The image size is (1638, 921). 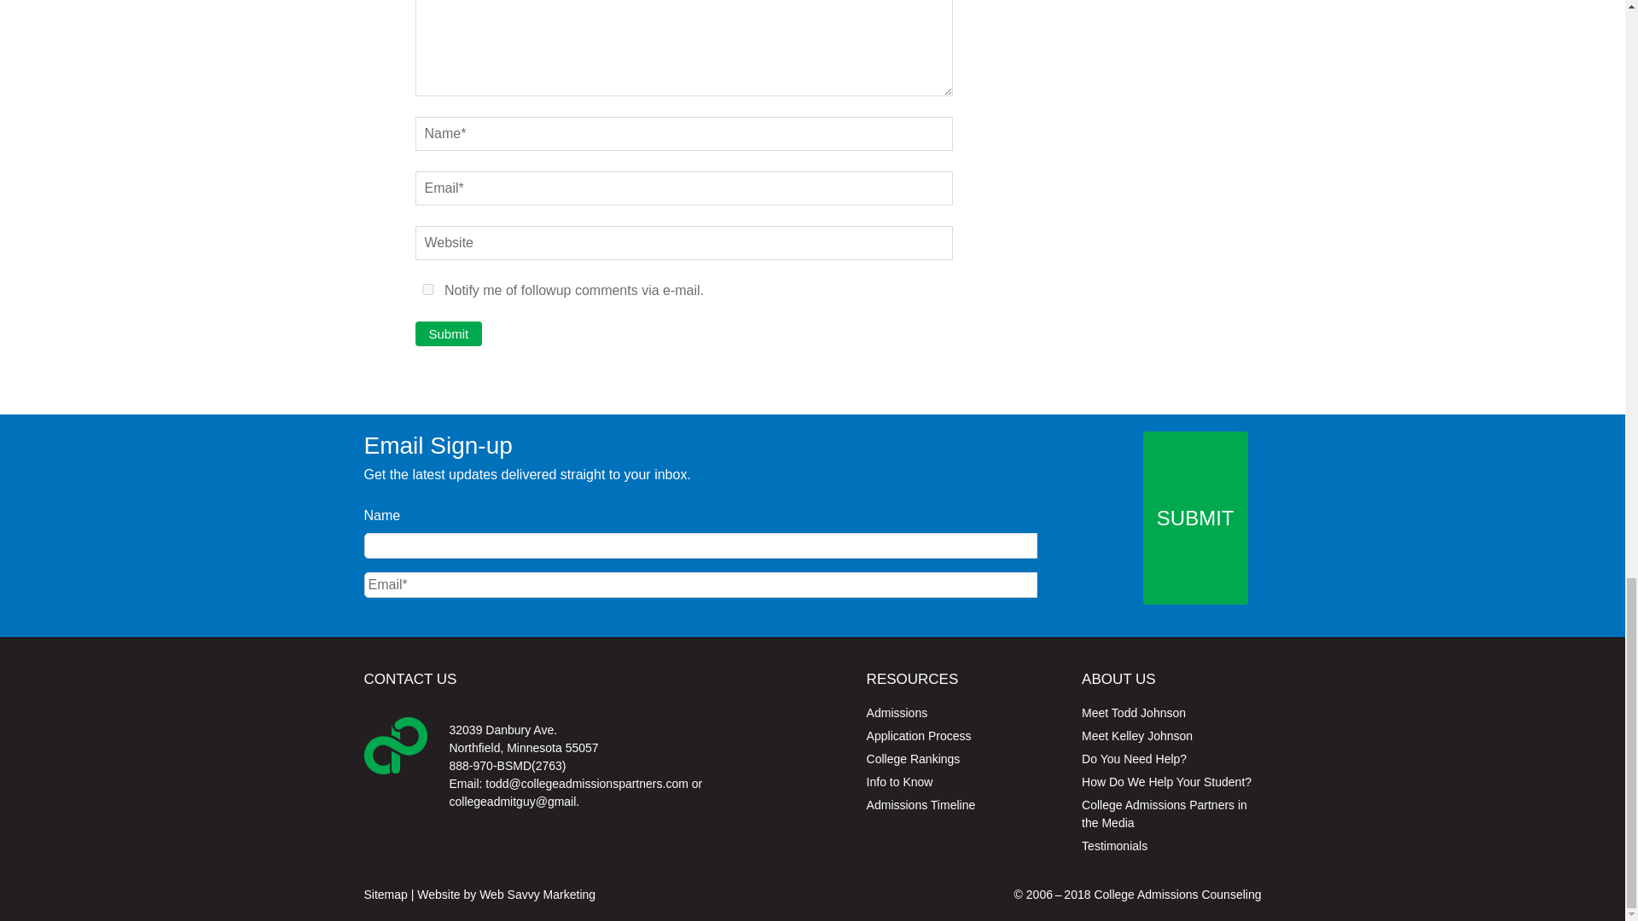 What do you see at coordinates (427, 288) in the screenshot?
I see `yes` at bounding box center [427, 288].